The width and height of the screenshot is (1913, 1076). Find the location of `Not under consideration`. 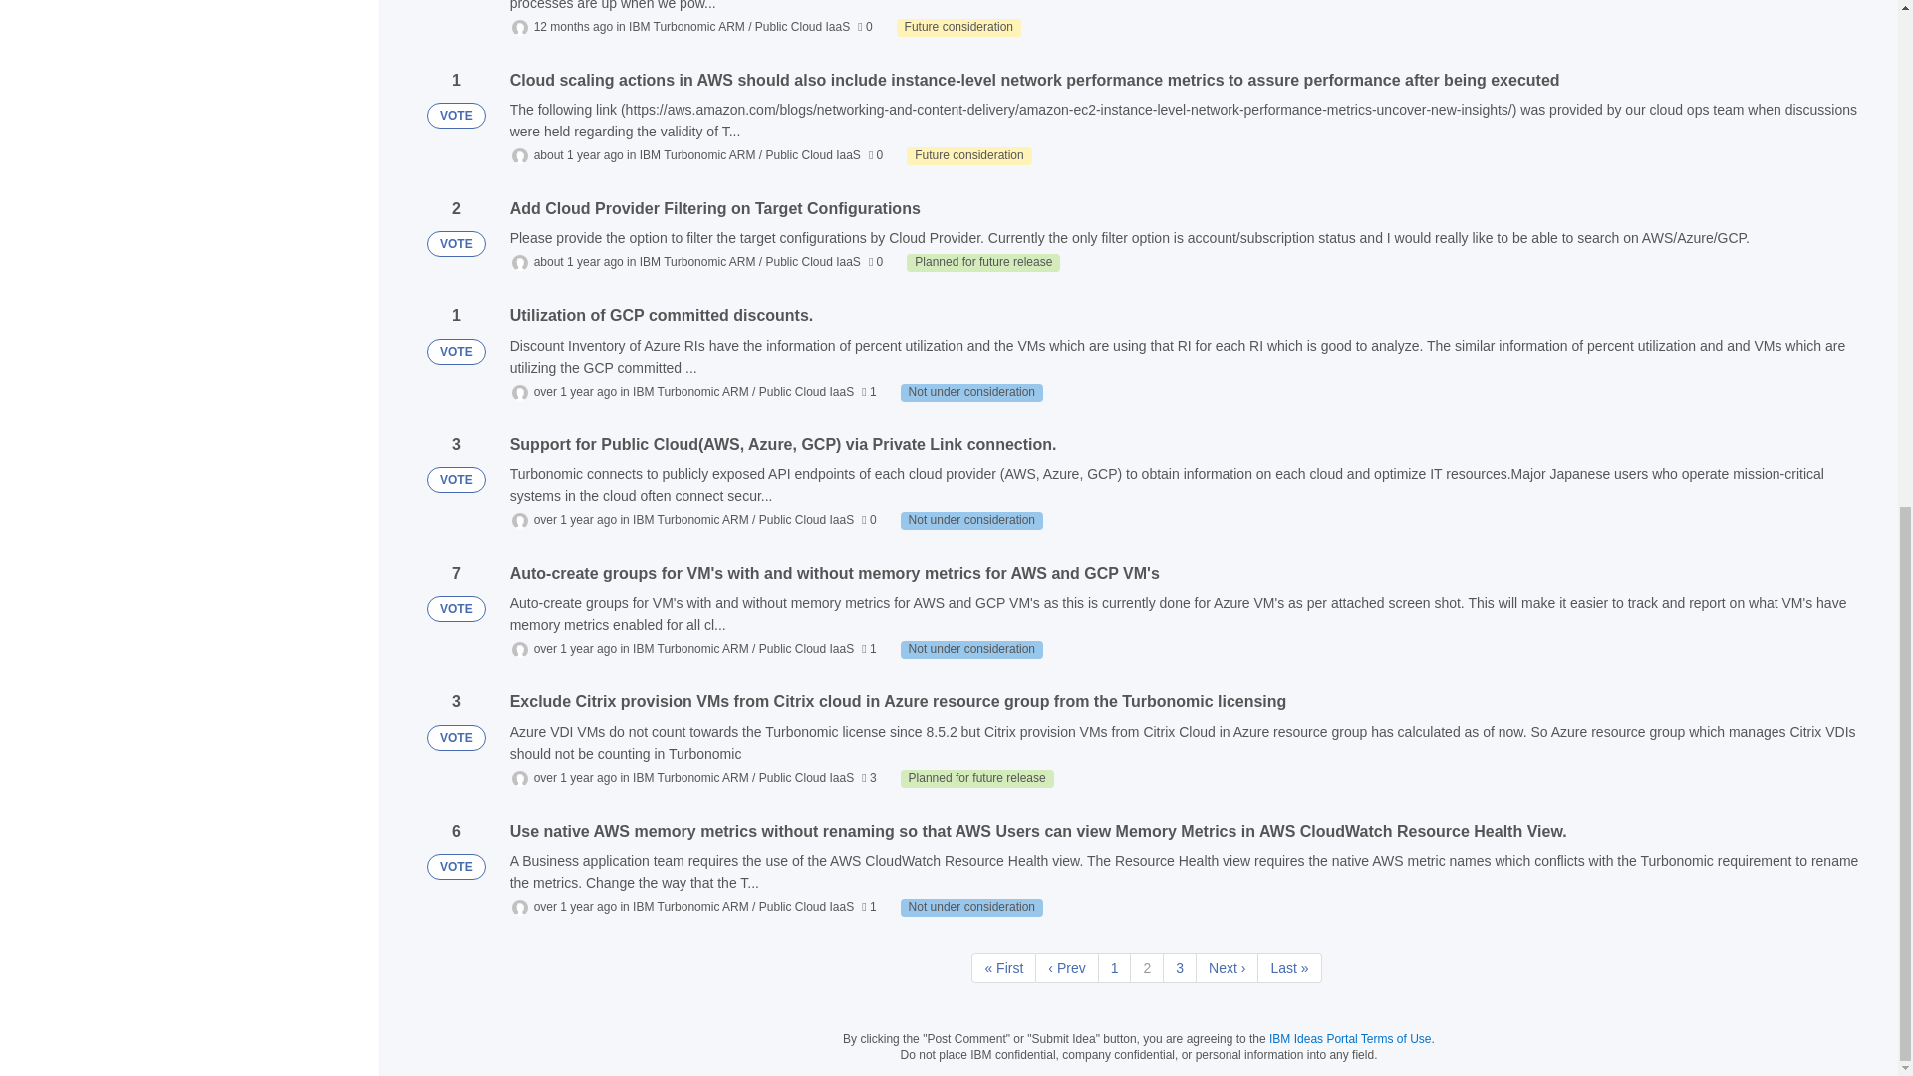

Not under consideration is located at coordinates (971, 392).